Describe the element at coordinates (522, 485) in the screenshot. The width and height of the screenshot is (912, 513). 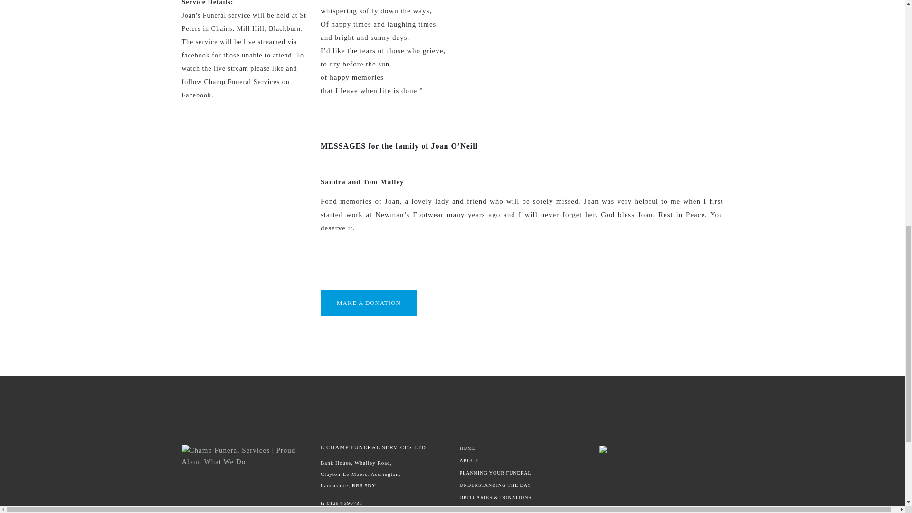
I see `UNDERSTANDING THE DAY` at that location.